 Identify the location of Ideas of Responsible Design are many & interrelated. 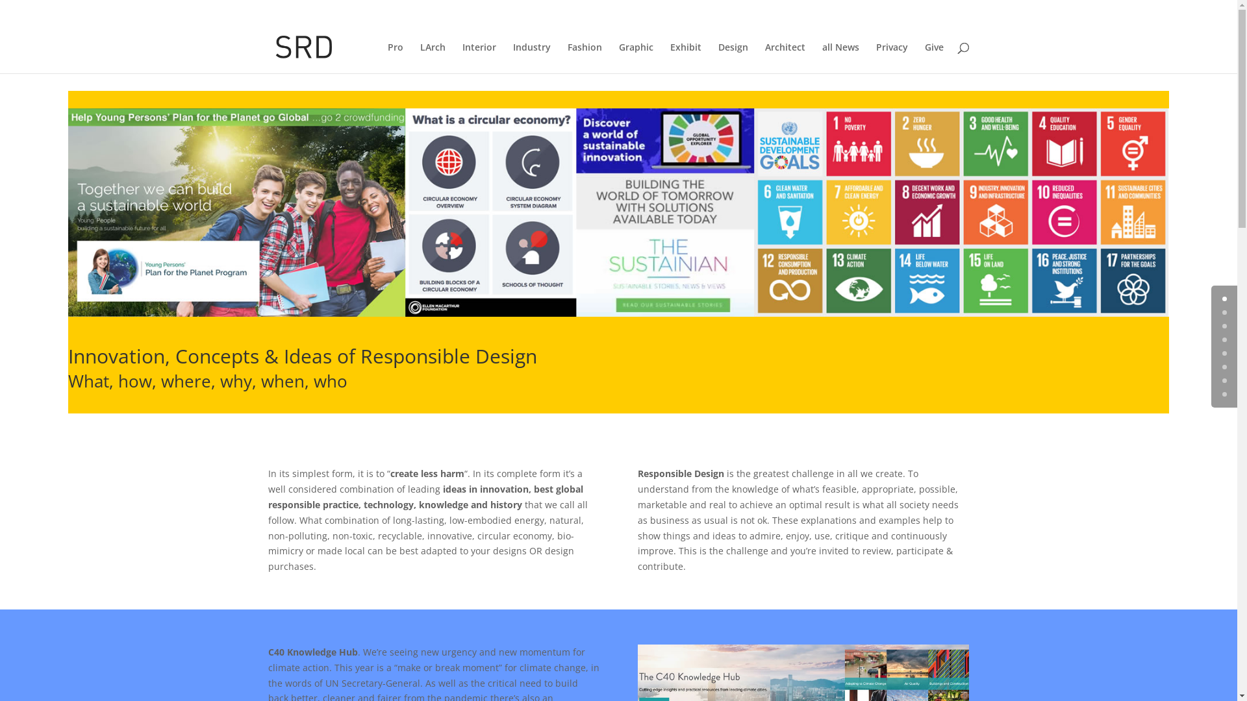
(618, 212).